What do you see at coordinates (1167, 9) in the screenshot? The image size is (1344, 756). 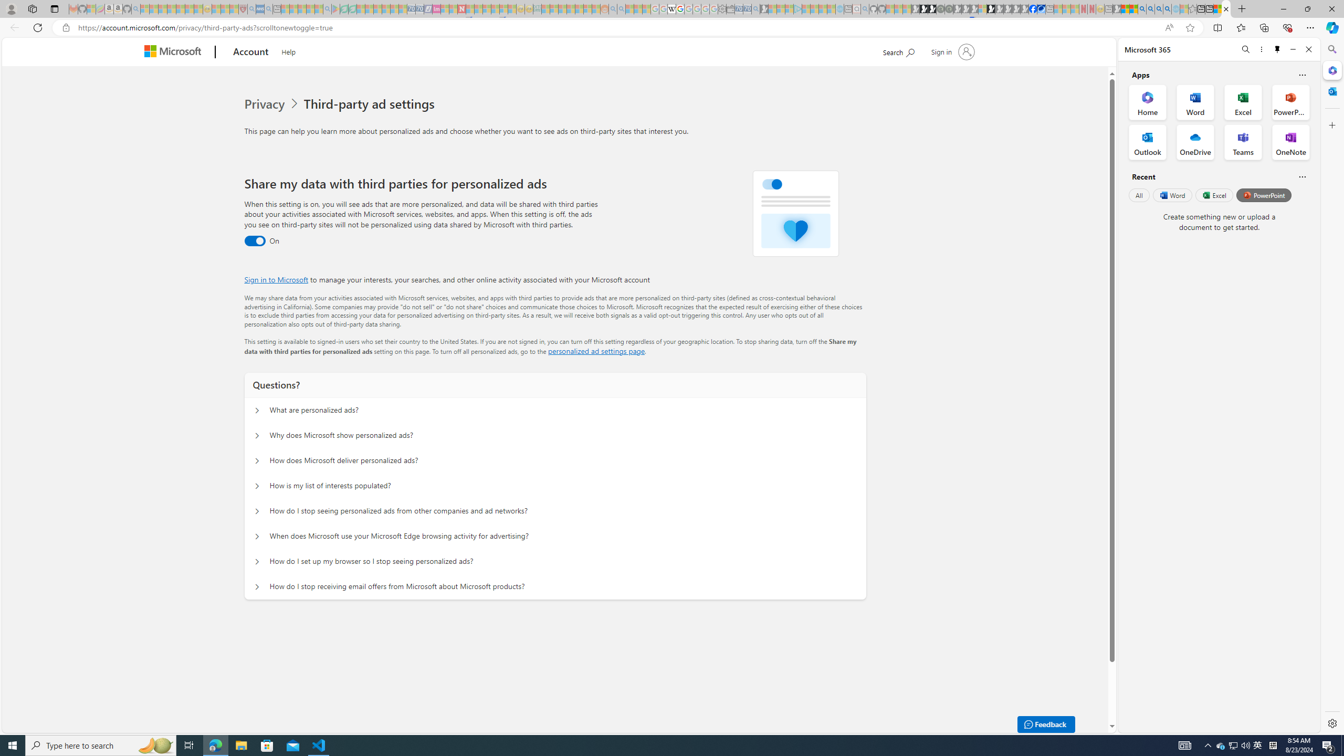 I see `Google Chrome Internet Browser Download - Search Images` at bounding box center [1167, 9].